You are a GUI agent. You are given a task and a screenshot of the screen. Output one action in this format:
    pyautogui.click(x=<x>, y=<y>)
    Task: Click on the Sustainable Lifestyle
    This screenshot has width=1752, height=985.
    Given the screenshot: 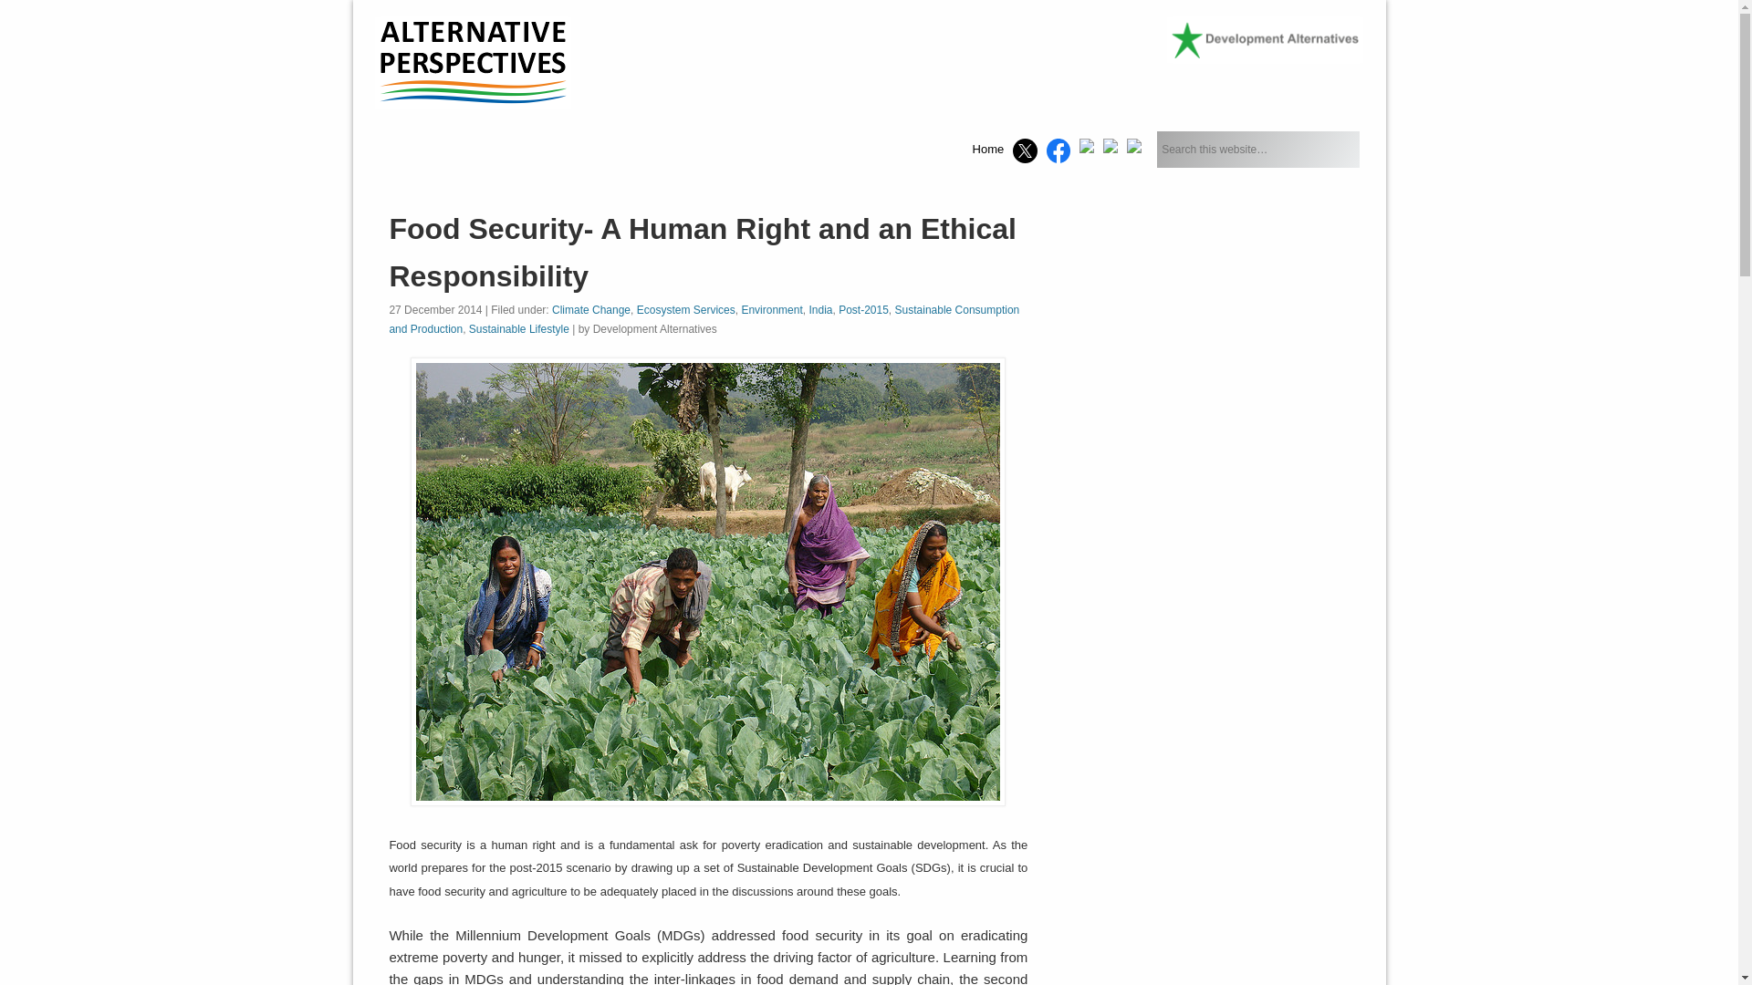 What is the action you would take?
    pyautogui.click(x=519, y=329)
    